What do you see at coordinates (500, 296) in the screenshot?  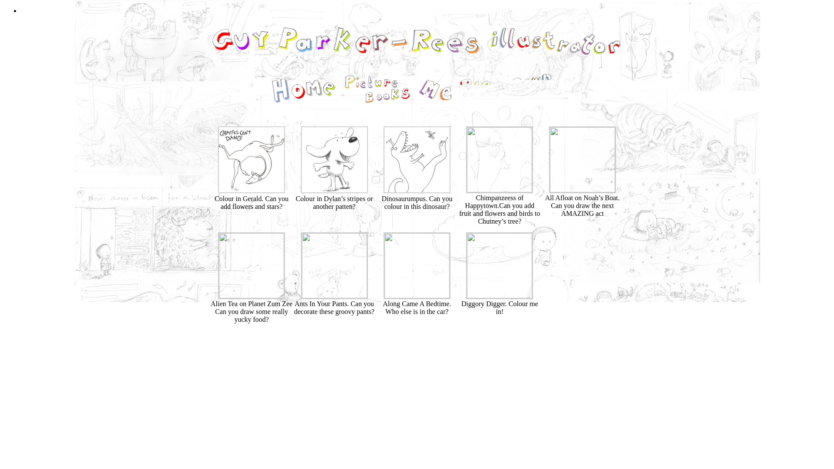 I see `Diggory-Digger` at bounding box center [500, 296].